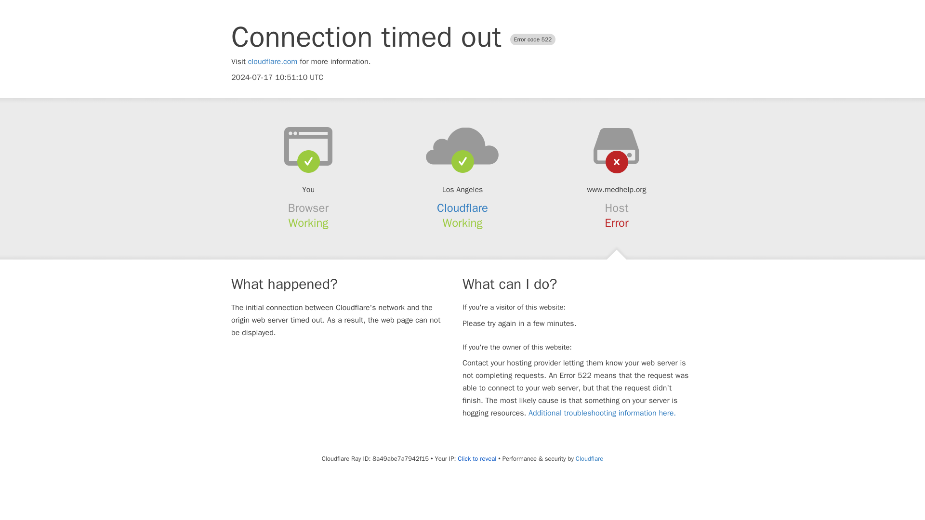 This screenshot has height=520, width=925. I want to click on Cloudflare, so click(589, 458).